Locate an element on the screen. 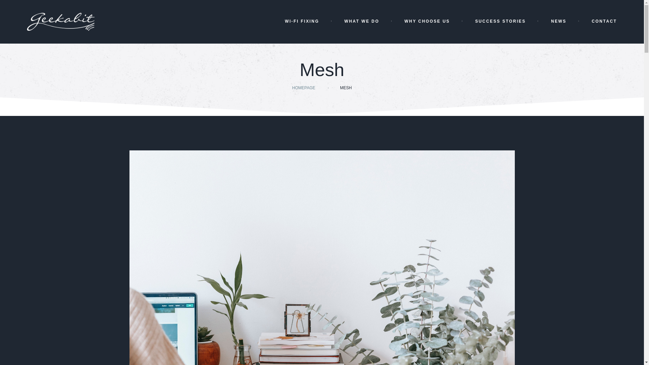  CONTACT is located at coordinates (604, 21).